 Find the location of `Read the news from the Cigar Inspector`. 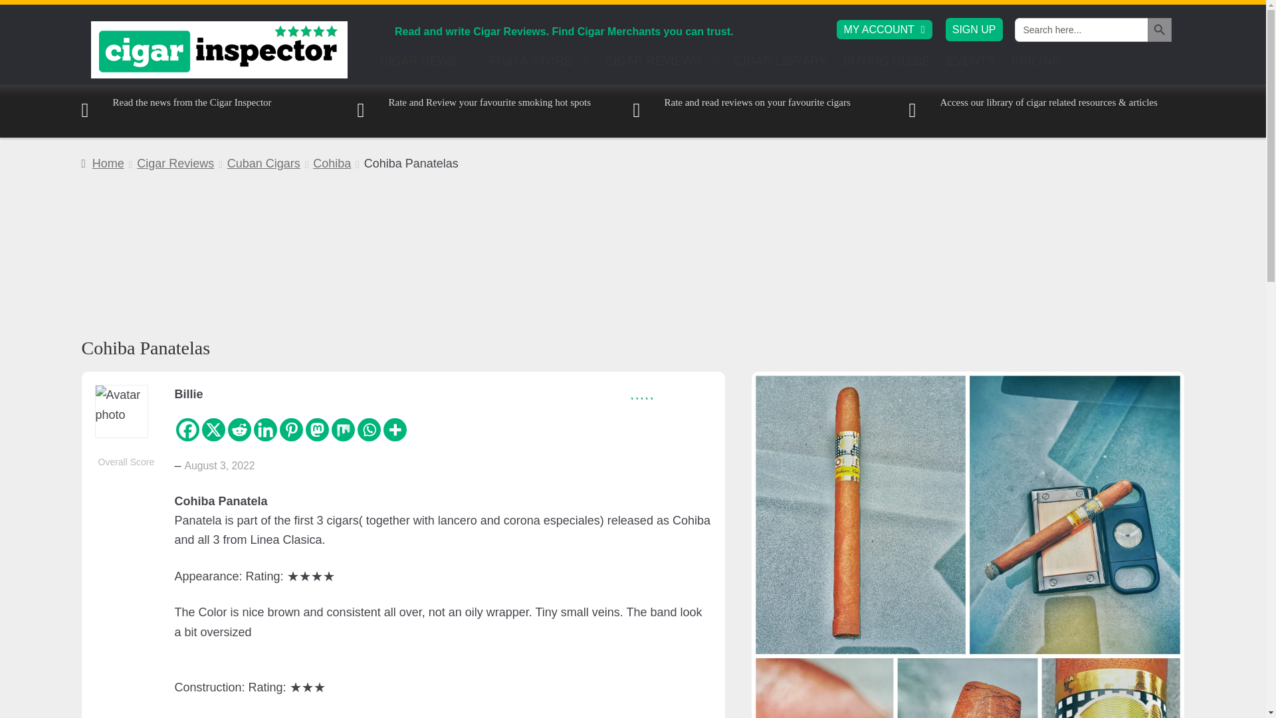

Read the news from the Cigar Inspector is located at coordinates (175, 110).